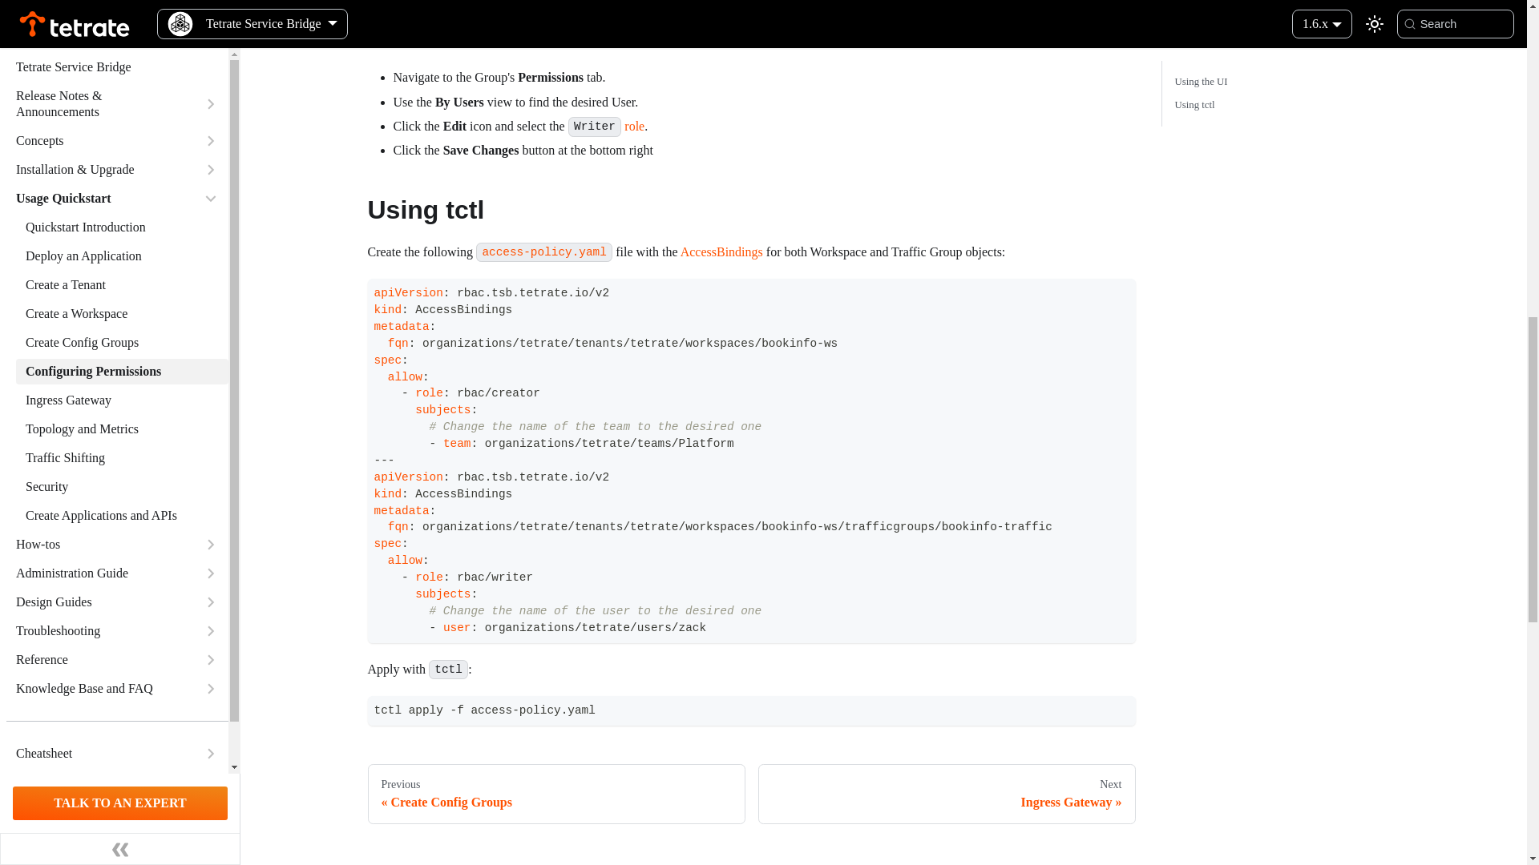  What do you see at coordinates (751, 711) in the screenshot?
I see `tctl apply -f access-policy.yaml` at bounding box center [751, 711].